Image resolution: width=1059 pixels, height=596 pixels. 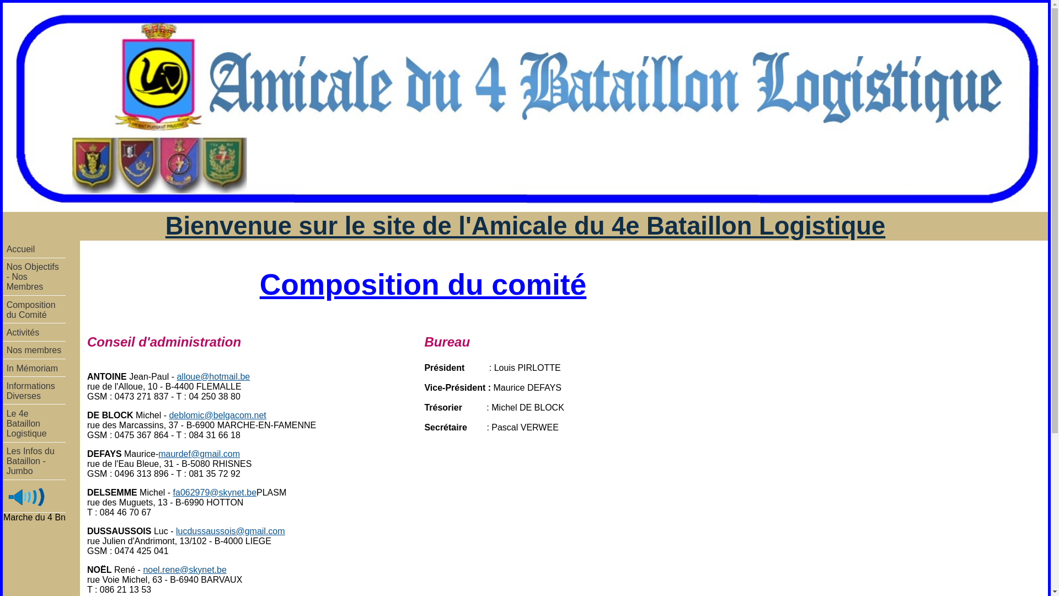 I want to click on Accueil, so click(x=34, y=249).